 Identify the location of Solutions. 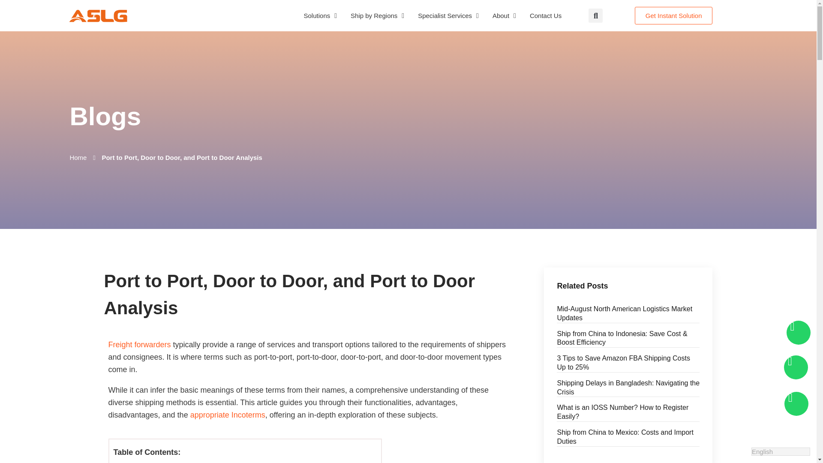
(321, 15).